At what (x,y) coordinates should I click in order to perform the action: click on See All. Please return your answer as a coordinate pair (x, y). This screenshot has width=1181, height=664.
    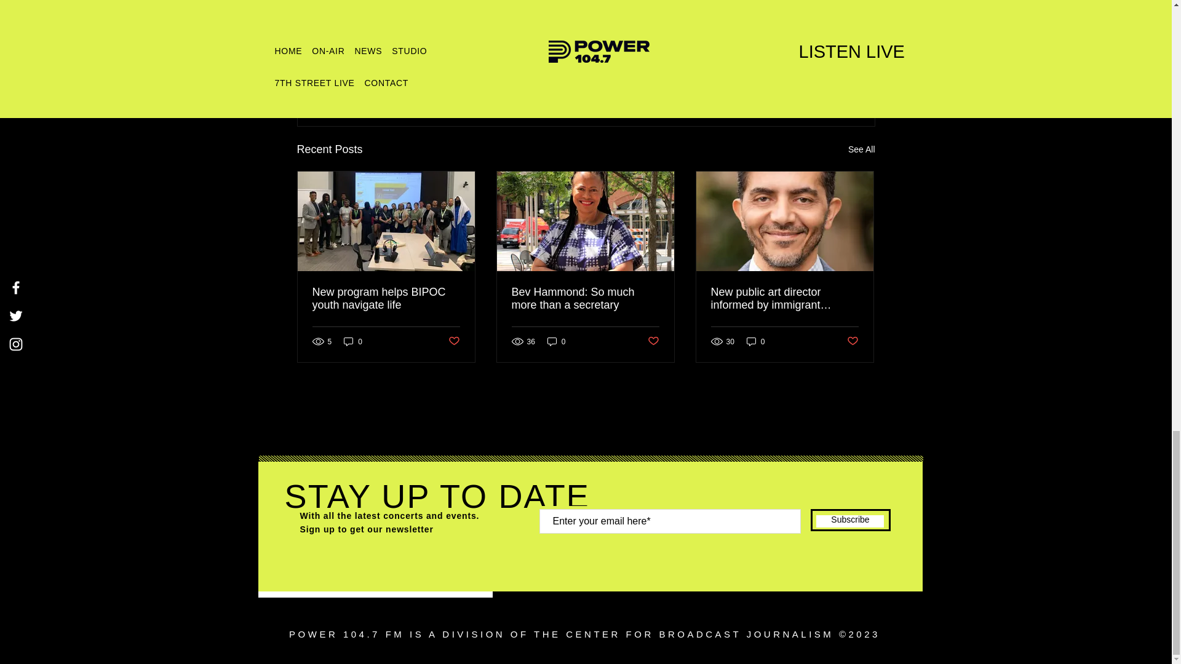
    Looking at the image, I should click on (861, 149).